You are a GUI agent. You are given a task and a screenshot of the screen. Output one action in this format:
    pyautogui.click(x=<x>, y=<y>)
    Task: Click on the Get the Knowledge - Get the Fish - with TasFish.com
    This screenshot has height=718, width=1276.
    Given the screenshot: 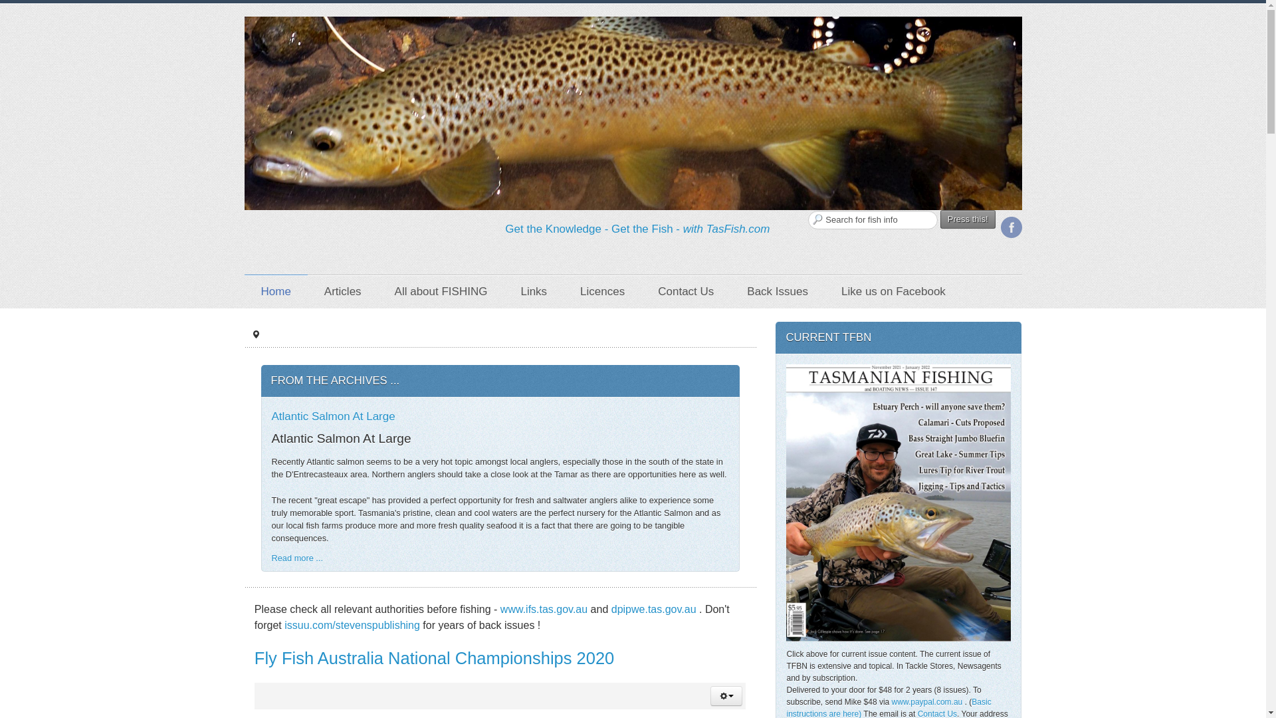 What is the action you would take?
    pyautogui.click(x=637, y=229)
    